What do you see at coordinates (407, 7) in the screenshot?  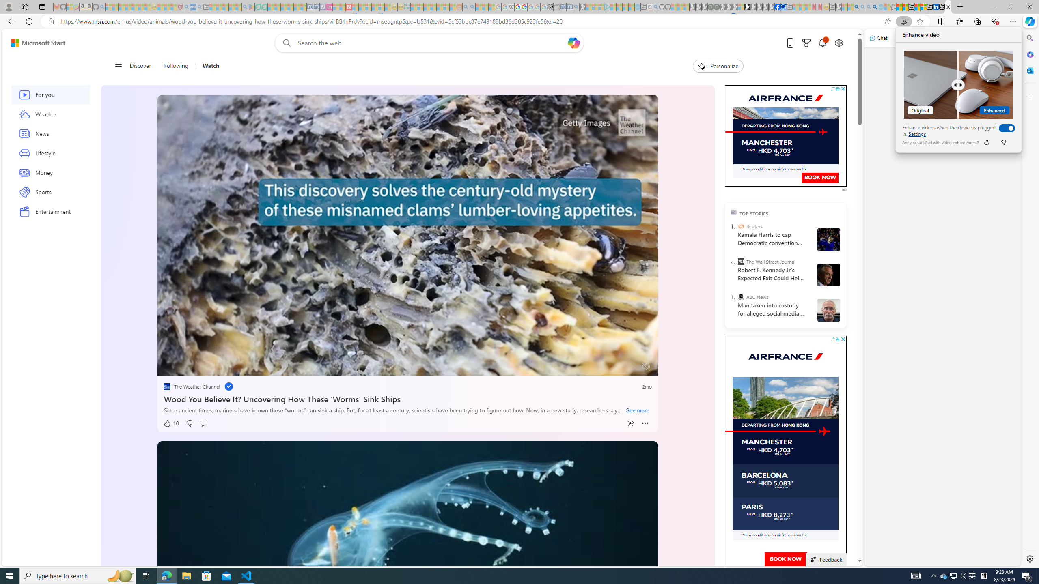 I see `DITOGAMES AG Imprint - Sleeping` at bounding box center [407, 7].